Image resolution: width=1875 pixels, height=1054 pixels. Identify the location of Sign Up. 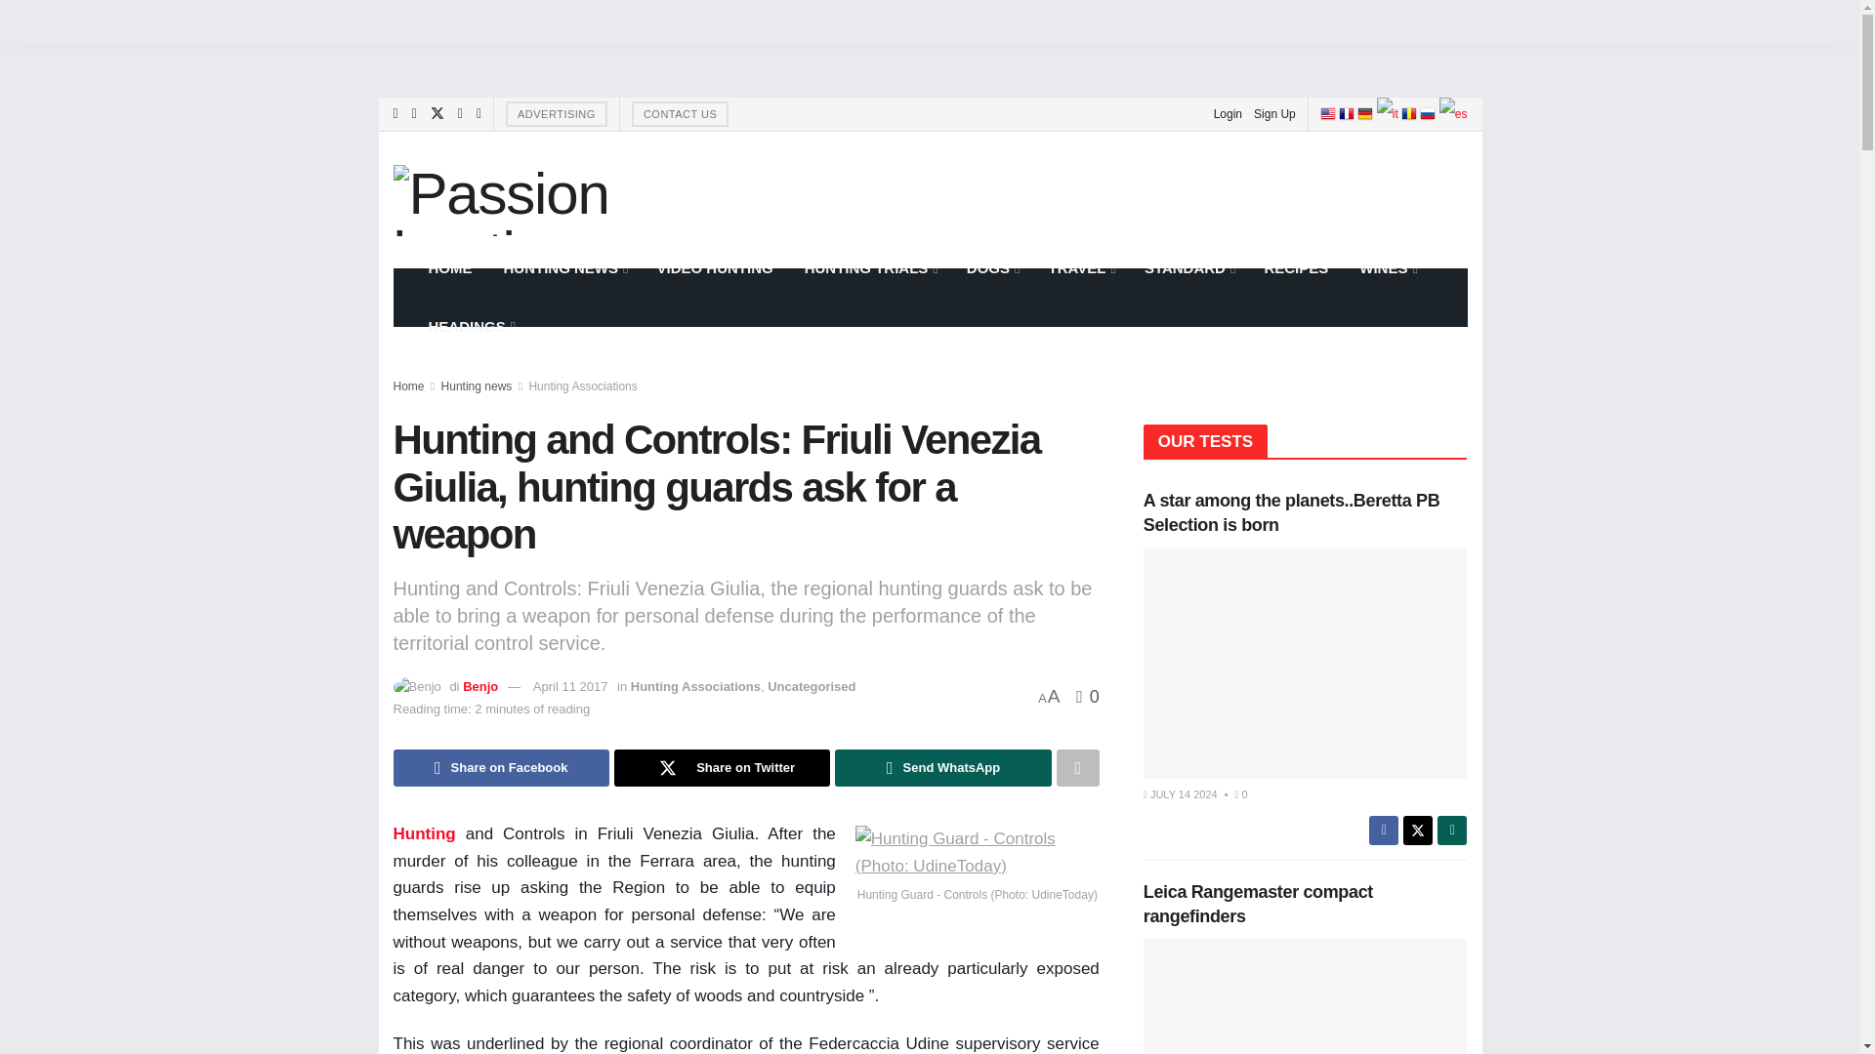
(1274, 113).